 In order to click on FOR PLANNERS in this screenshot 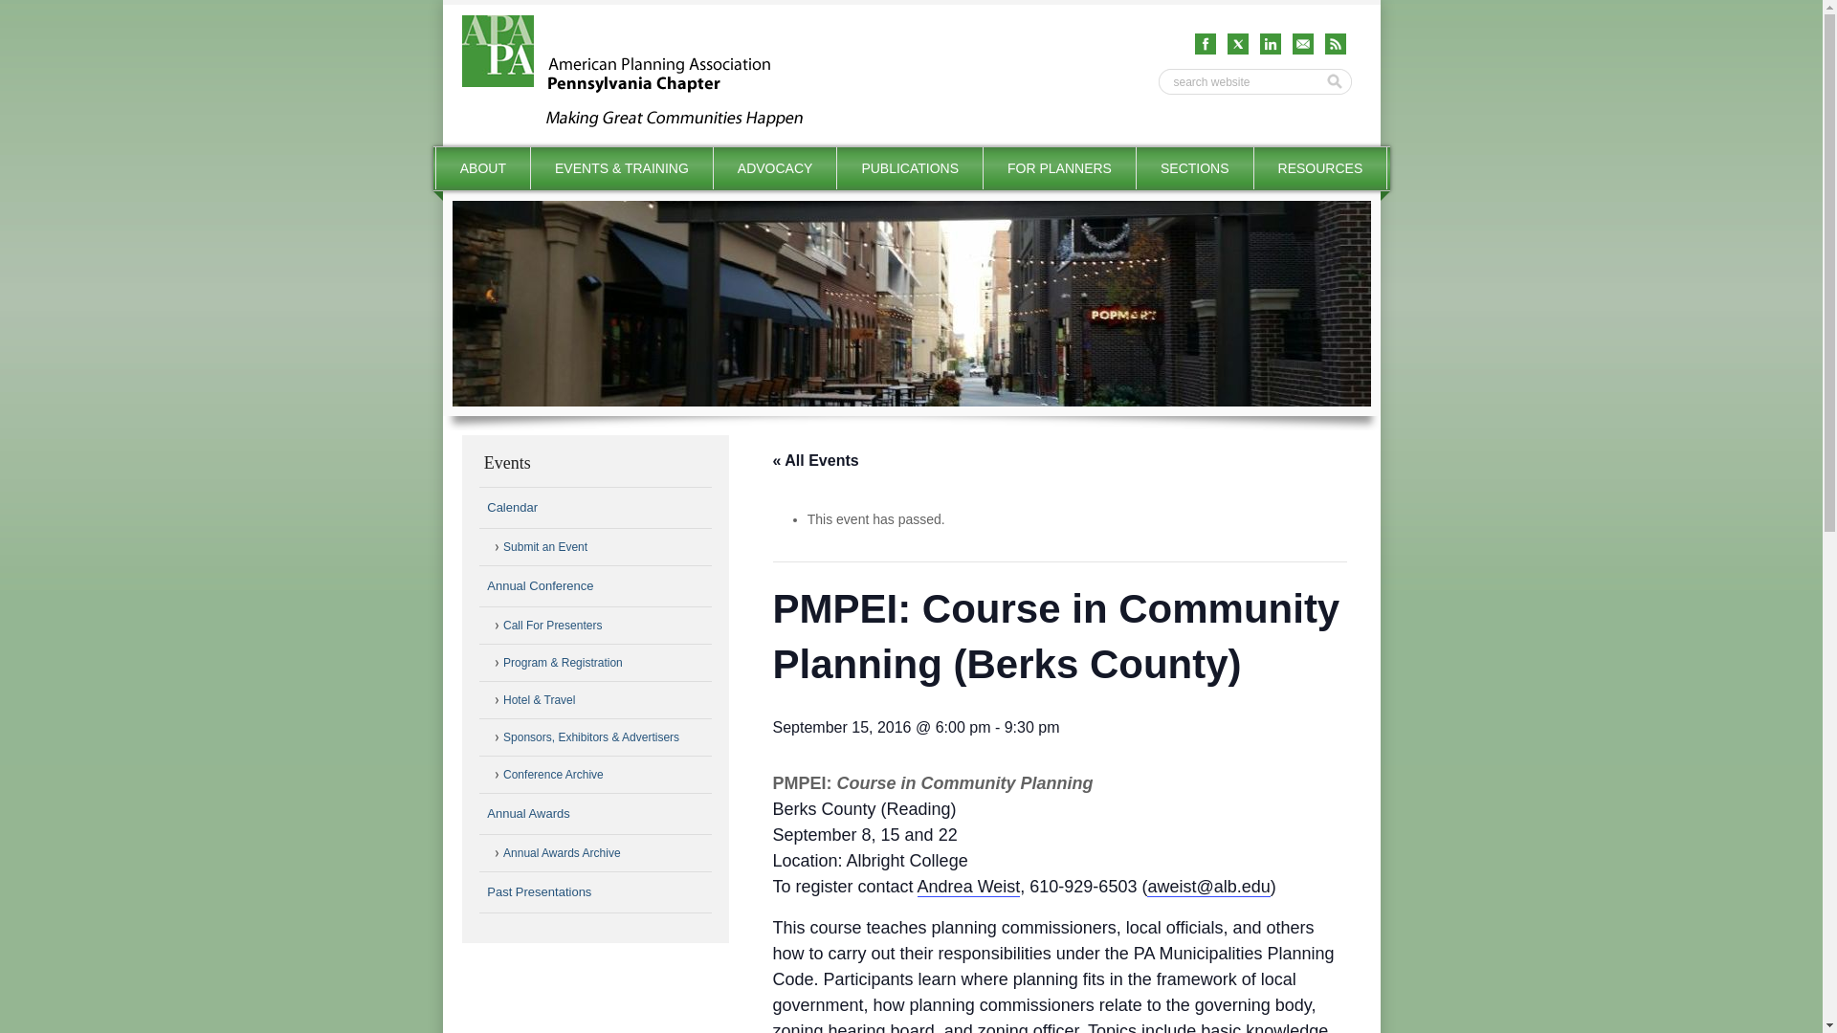, I will do `click(1058, 168)`.